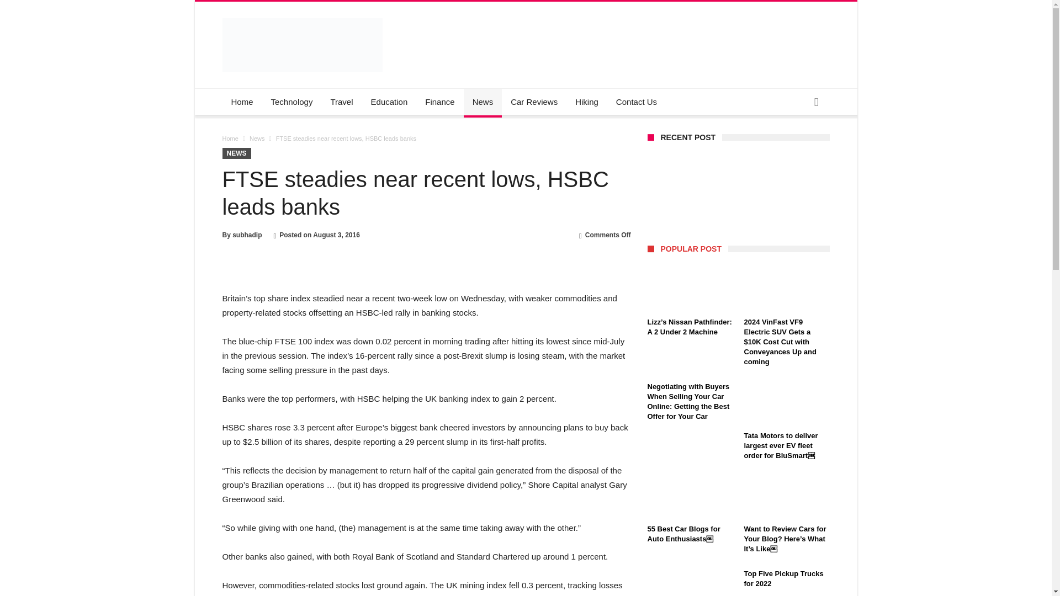  Describe the element at coordinates (439, 102) in the screenshot. I see `Finance` at that location.